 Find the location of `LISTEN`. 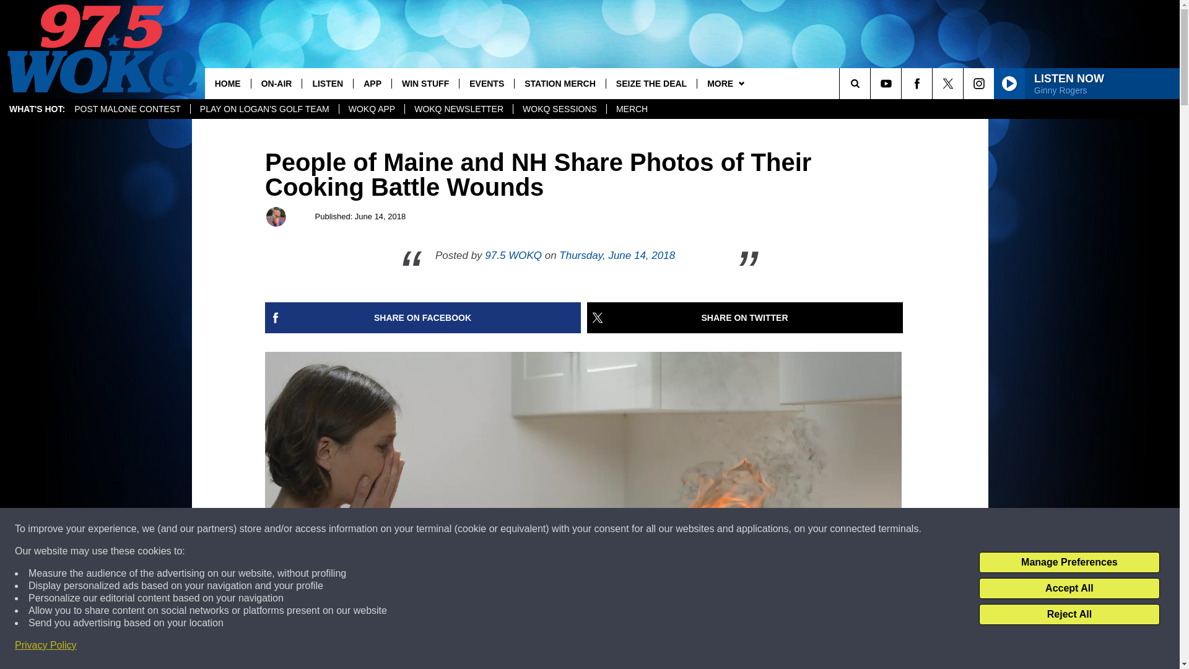

LISTEN is located at coordinates (327, 83).